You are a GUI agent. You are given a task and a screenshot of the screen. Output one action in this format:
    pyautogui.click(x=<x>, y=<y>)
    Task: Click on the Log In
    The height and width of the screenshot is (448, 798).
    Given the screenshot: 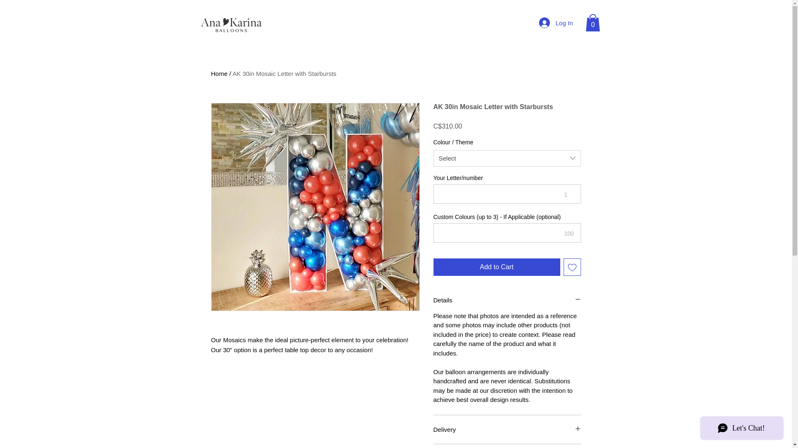 What is the action you would take?
    pyautogui.click(x=556, y=22)
    